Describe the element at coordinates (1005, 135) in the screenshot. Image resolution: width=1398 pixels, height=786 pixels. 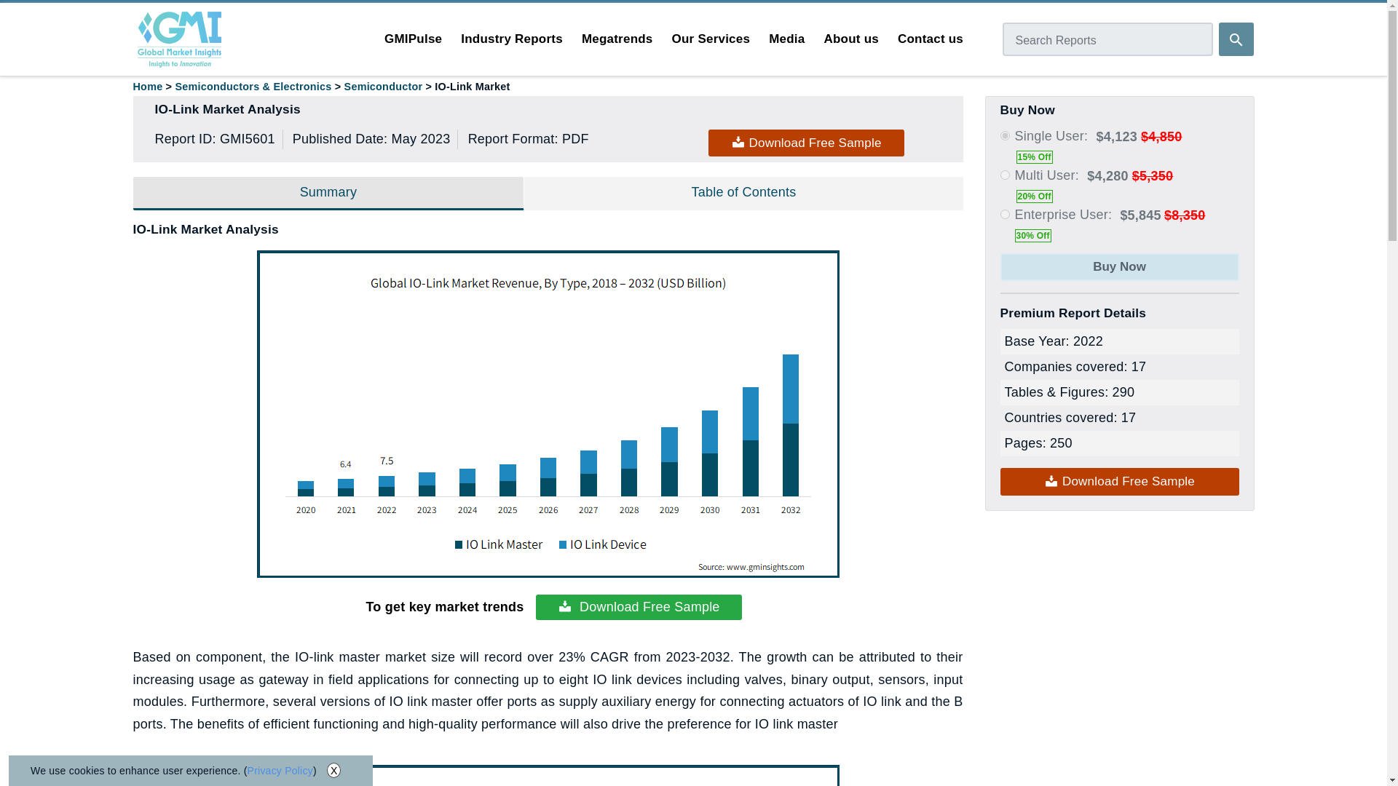
I see `sugmp` at that location.